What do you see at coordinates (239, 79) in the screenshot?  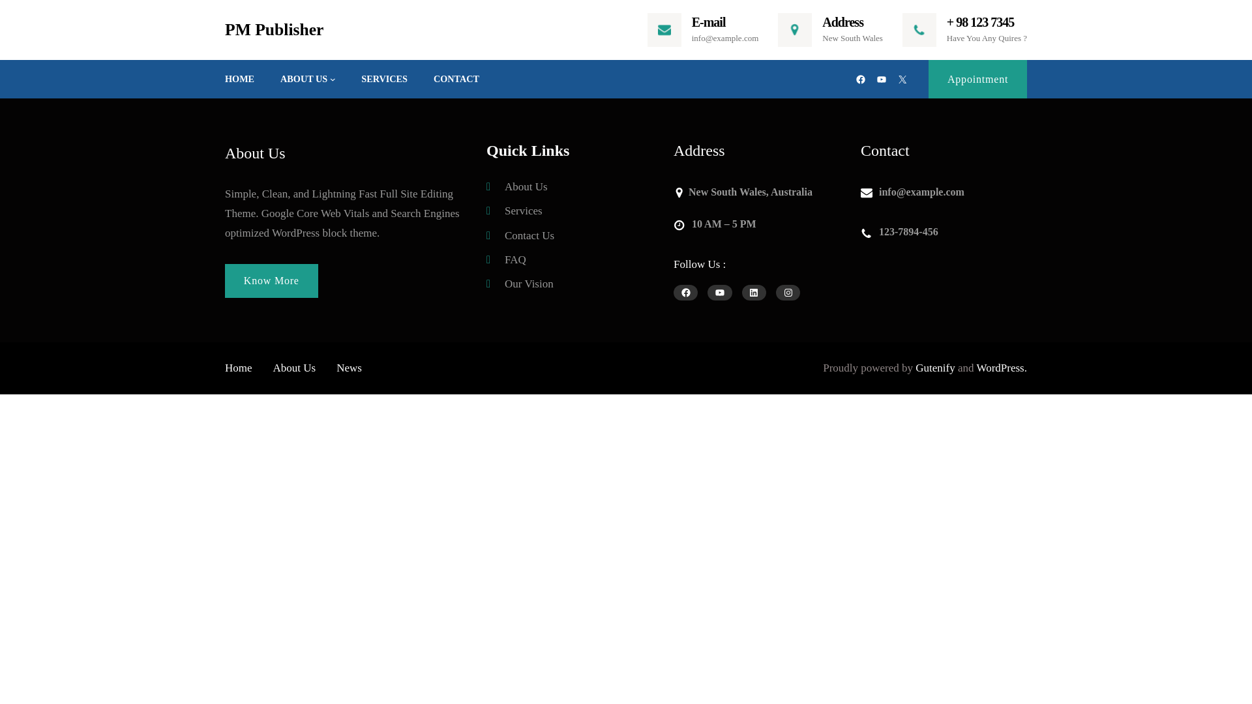 I see `HOME` at bounding box center [239, 79].